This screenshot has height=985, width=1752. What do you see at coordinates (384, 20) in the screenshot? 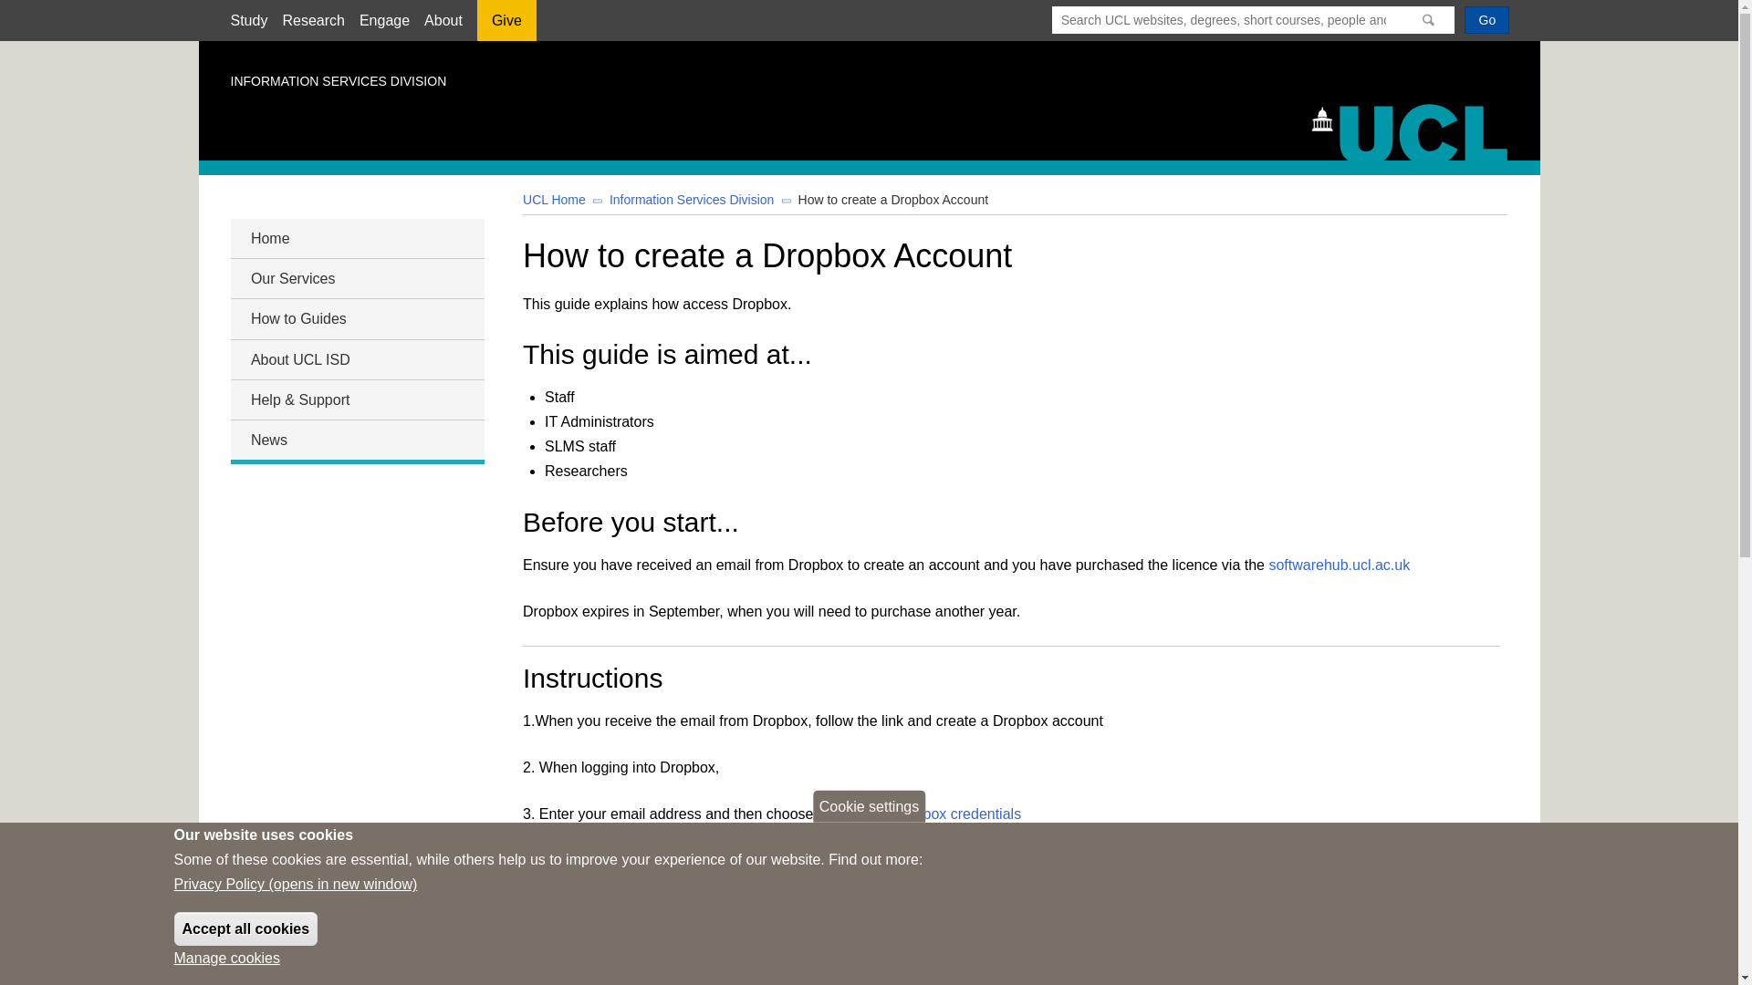
I see `Engage` at bounding box center [384, 20].